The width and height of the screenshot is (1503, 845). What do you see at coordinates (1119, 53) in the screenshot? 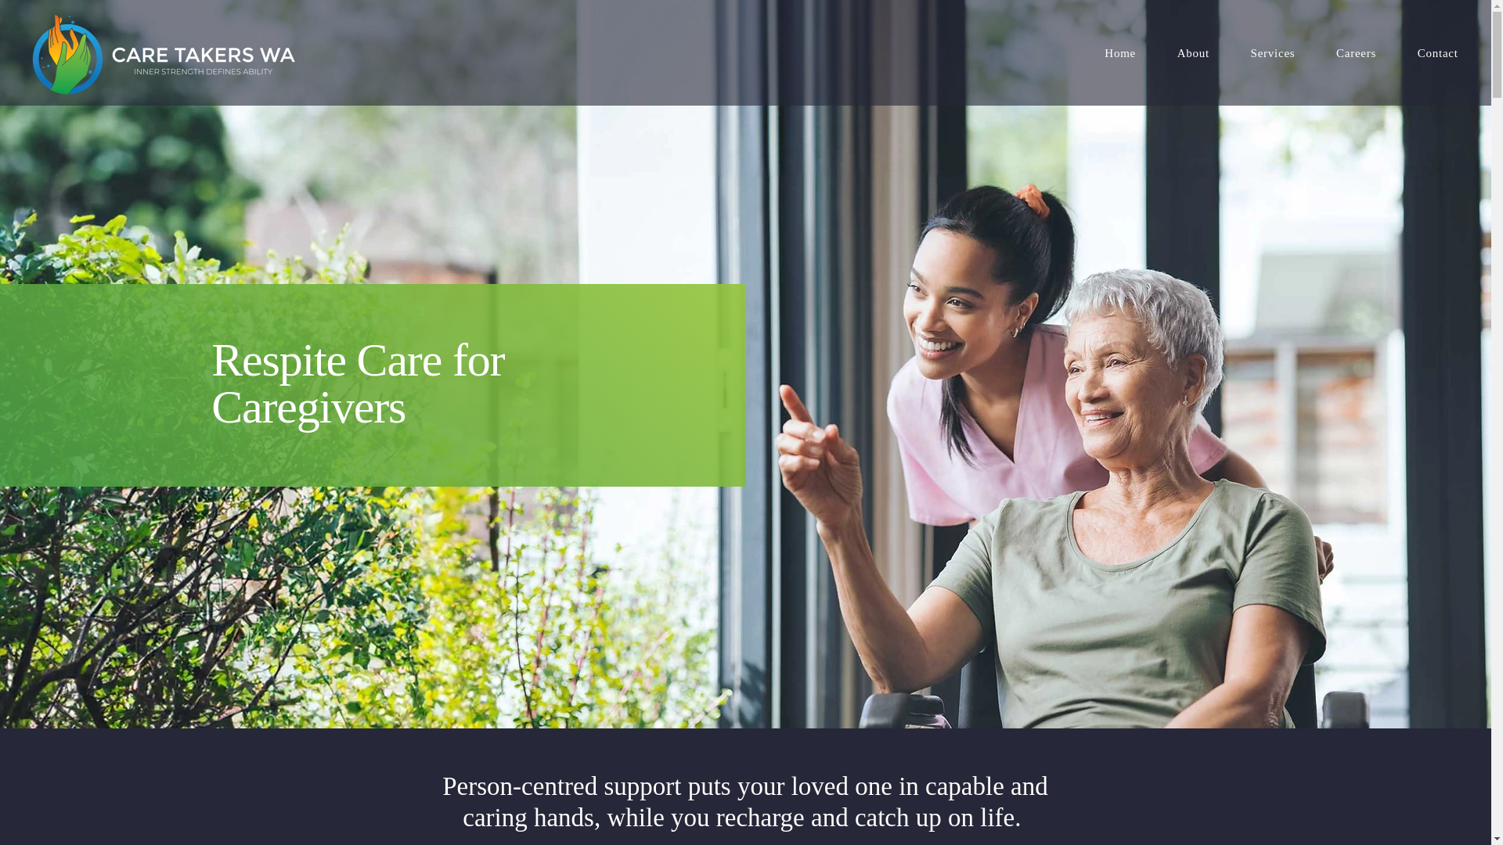
I see `Home` at bounding box center [1119, 53].